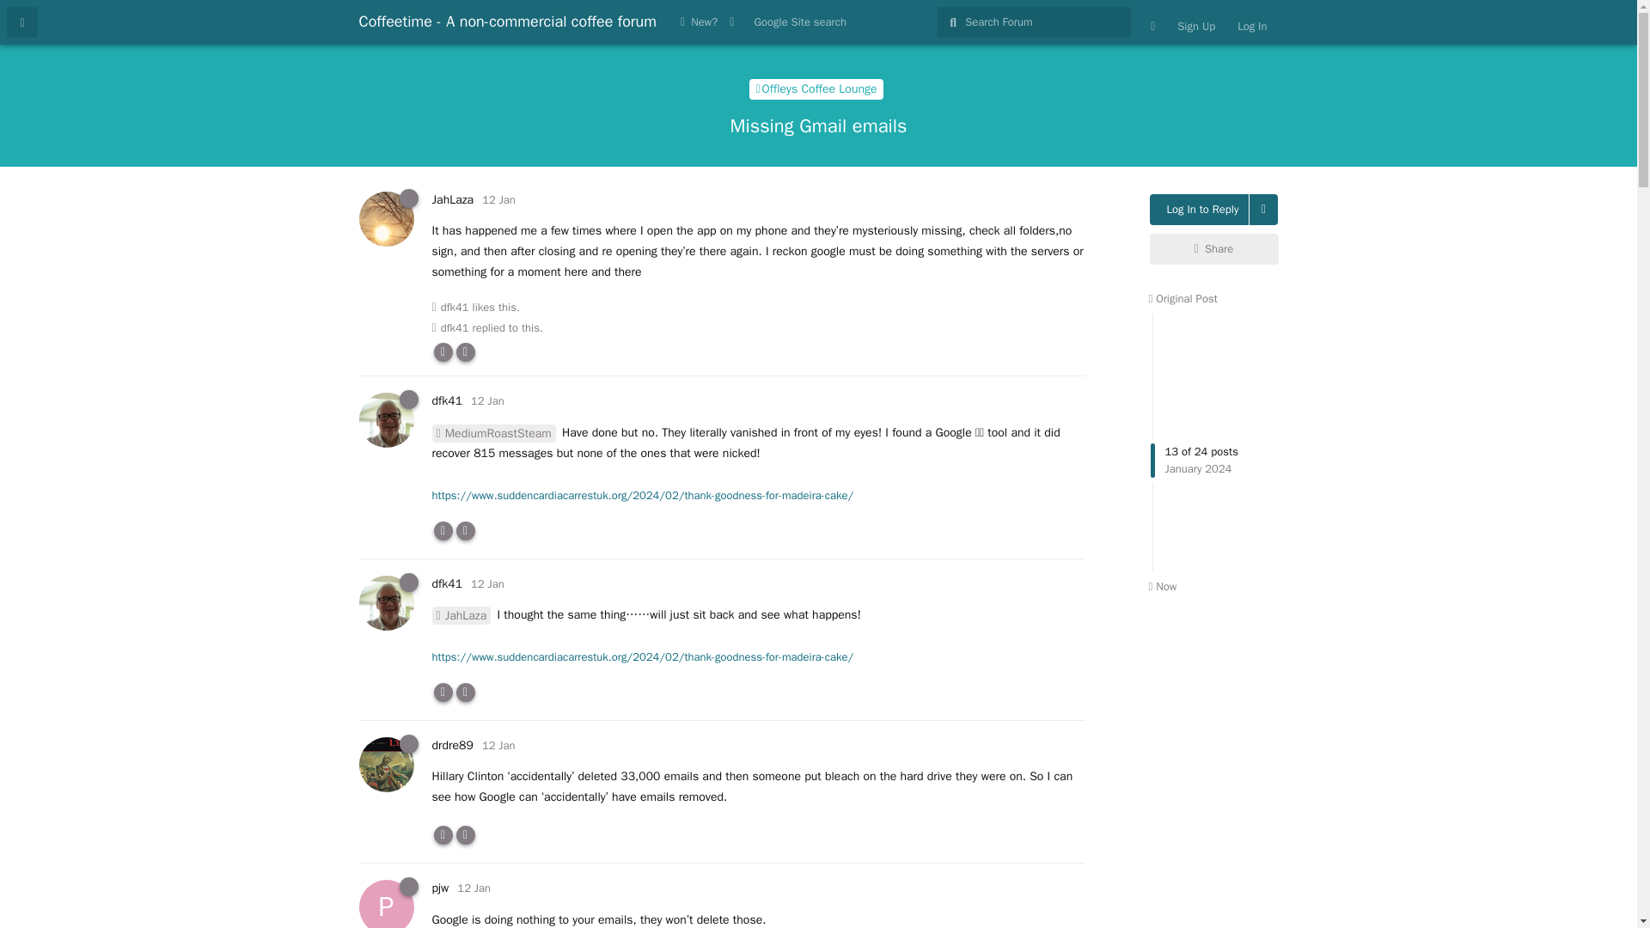  Describe the element at coordinates (446, 400) in the screenshot. I see `dfk41` at that location.